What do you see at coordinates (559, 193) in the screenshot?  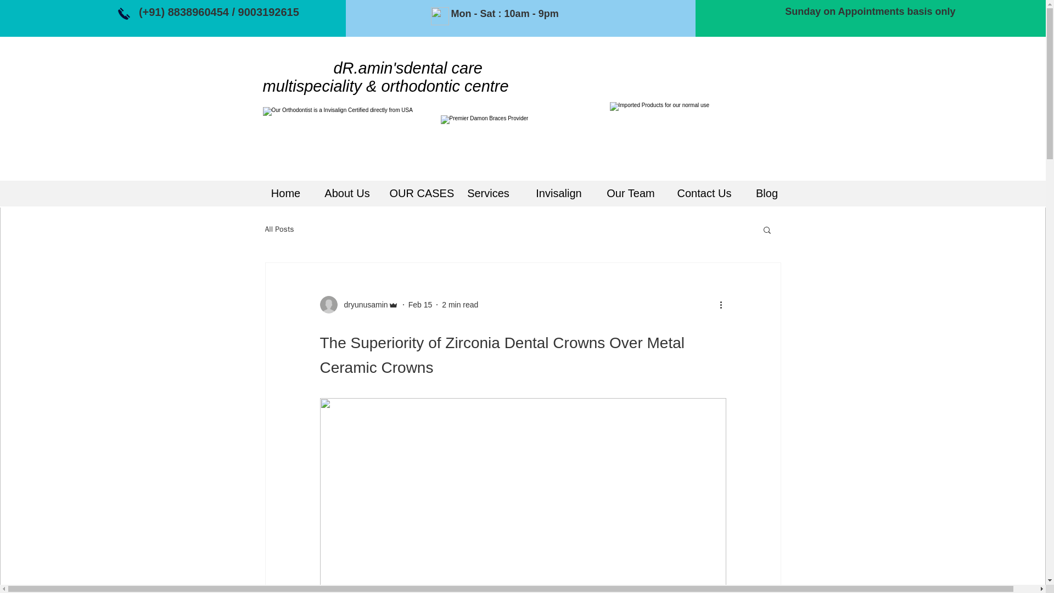 I see `Invisalign` at bounding box center [559, 193].